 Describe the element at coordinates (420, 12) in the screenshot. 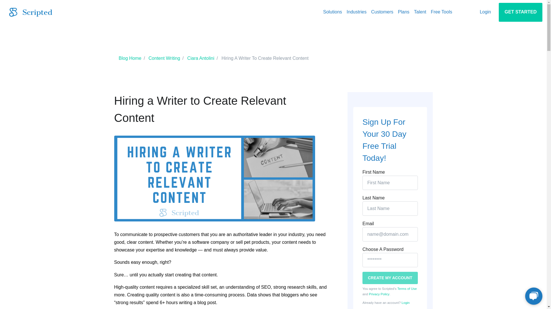

I see `Talent` at that location.